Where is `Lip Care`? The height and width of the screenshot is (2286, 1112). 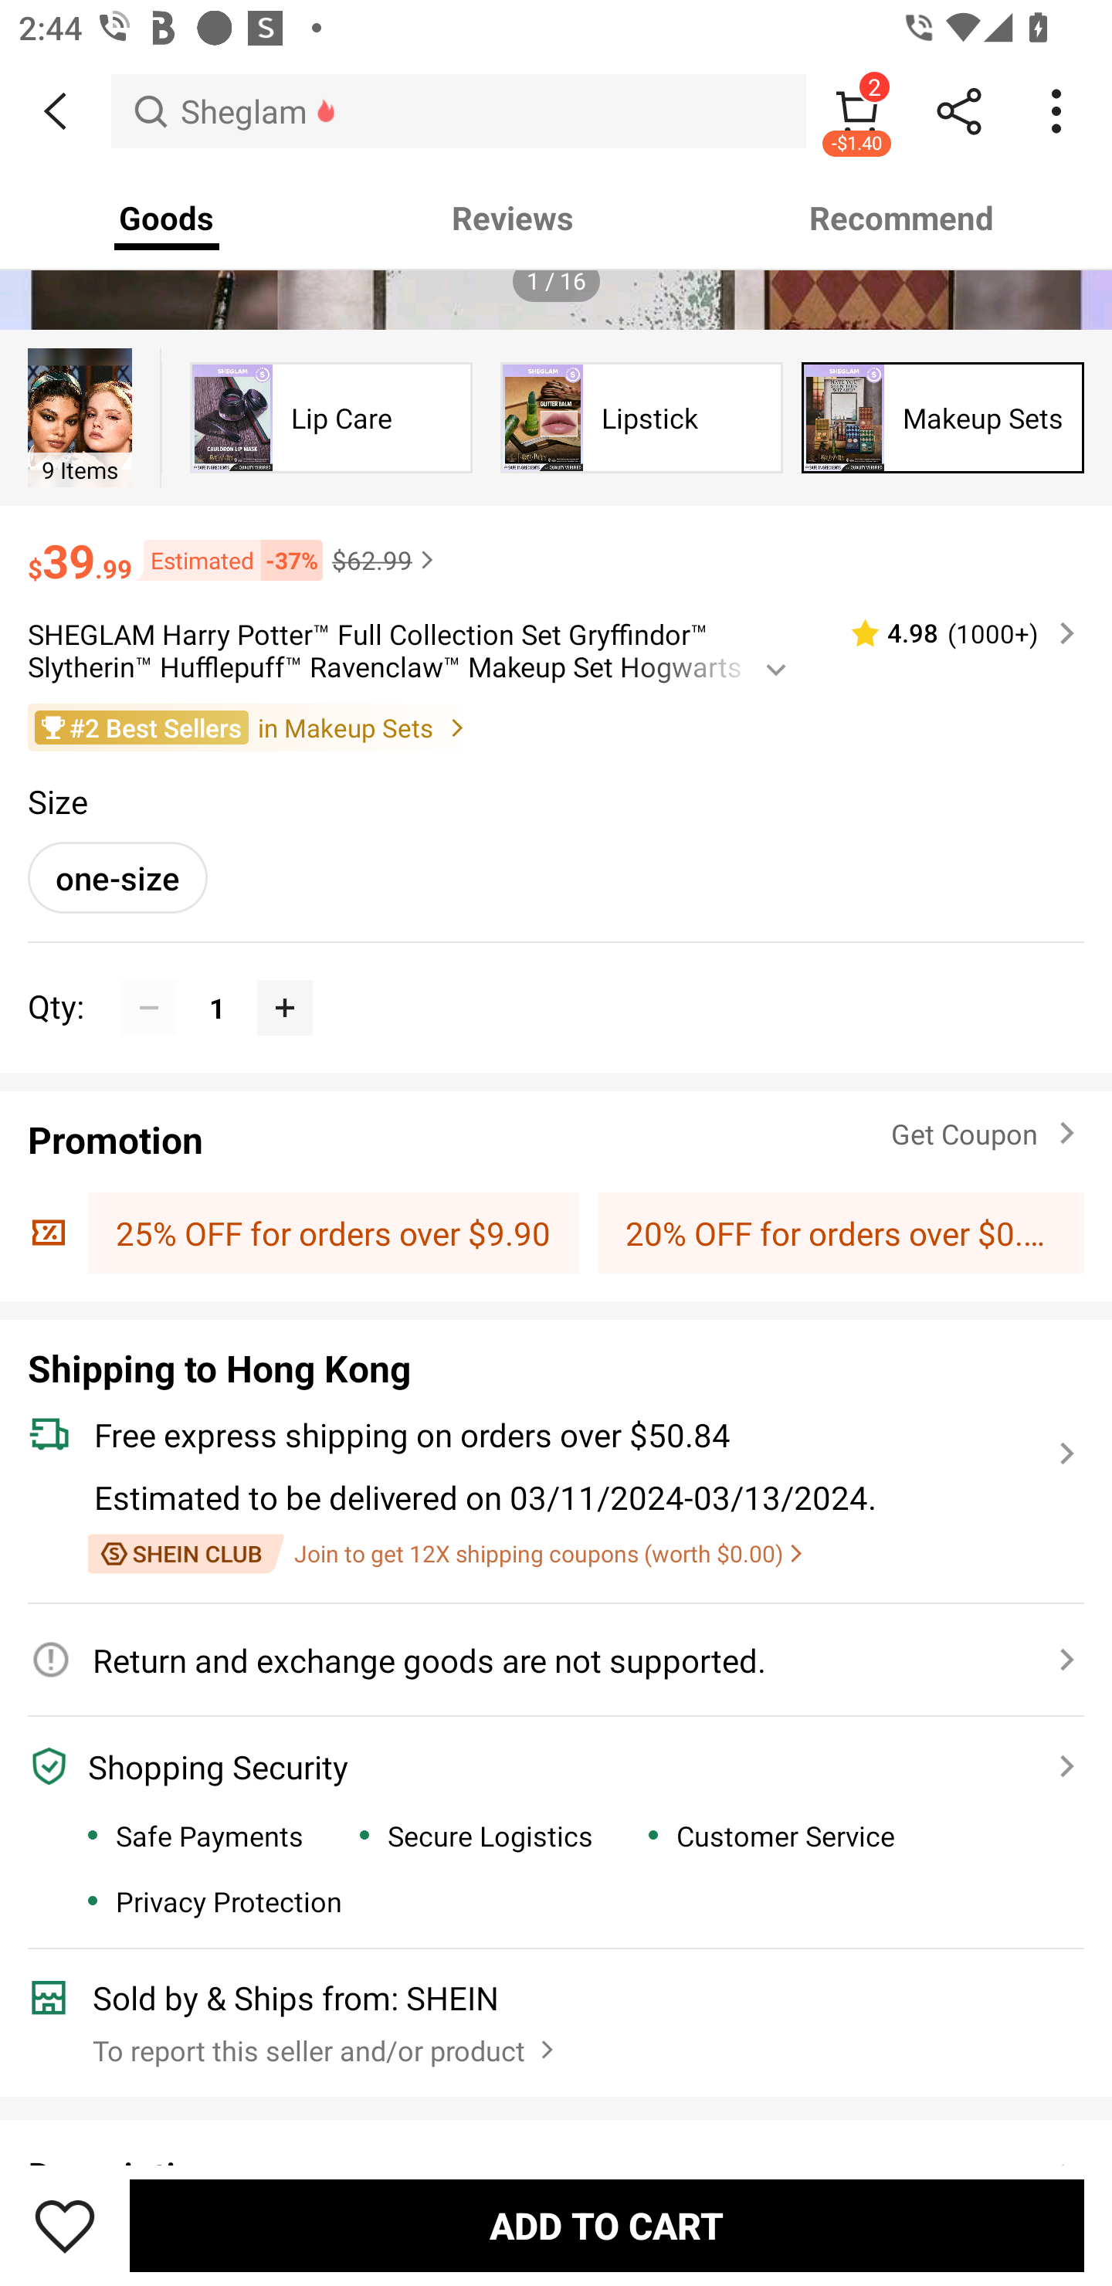 Lip Care is located at coordinates (331, 417).